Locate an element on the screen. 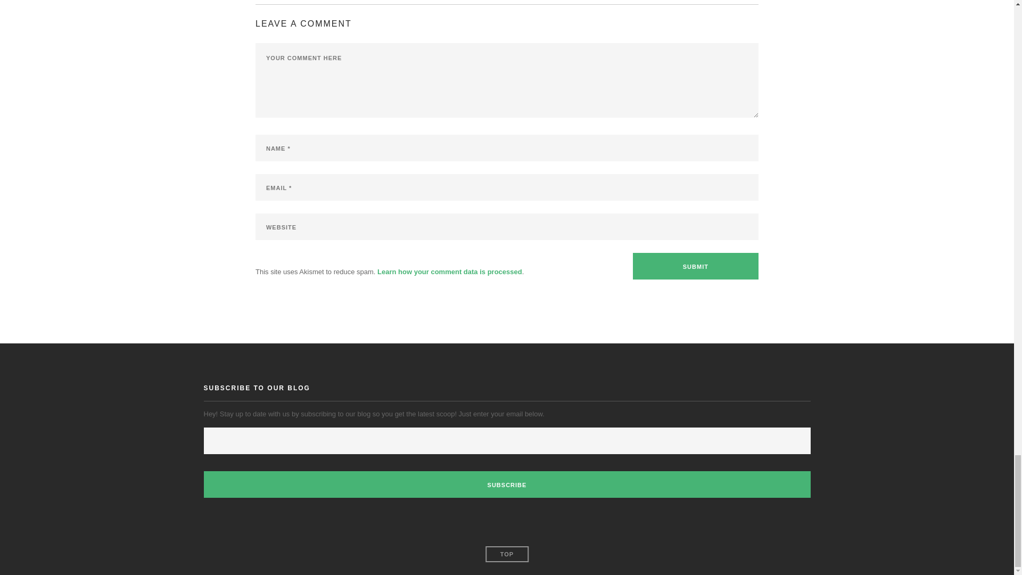 Image resolution: width=1022 pixels, height=575 pixels. TOP is located at coordinates (507, 554).